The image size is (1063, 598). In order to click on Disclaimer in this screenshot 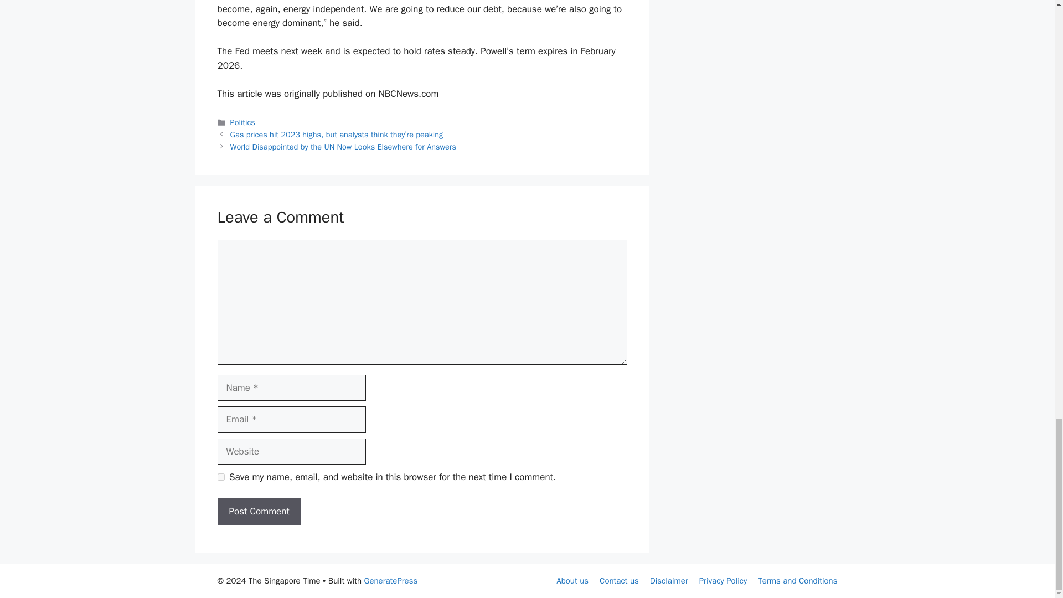, I will do `click(669, 581)`.